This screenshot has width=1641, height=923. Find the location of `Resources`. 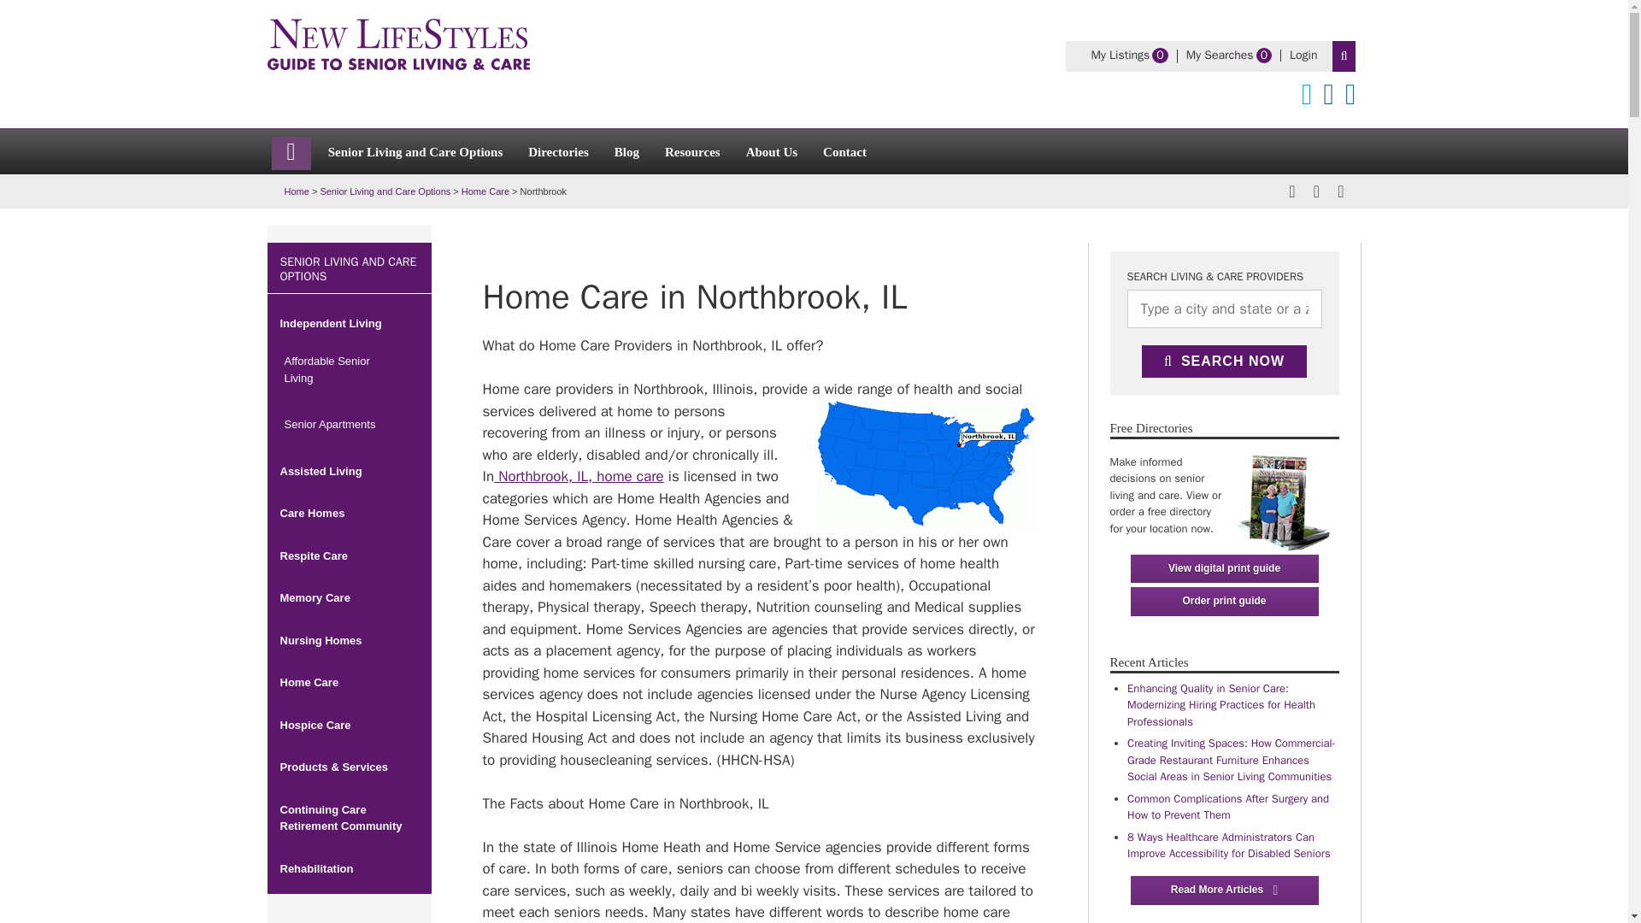

Resources is located at coordinates (626, 150).